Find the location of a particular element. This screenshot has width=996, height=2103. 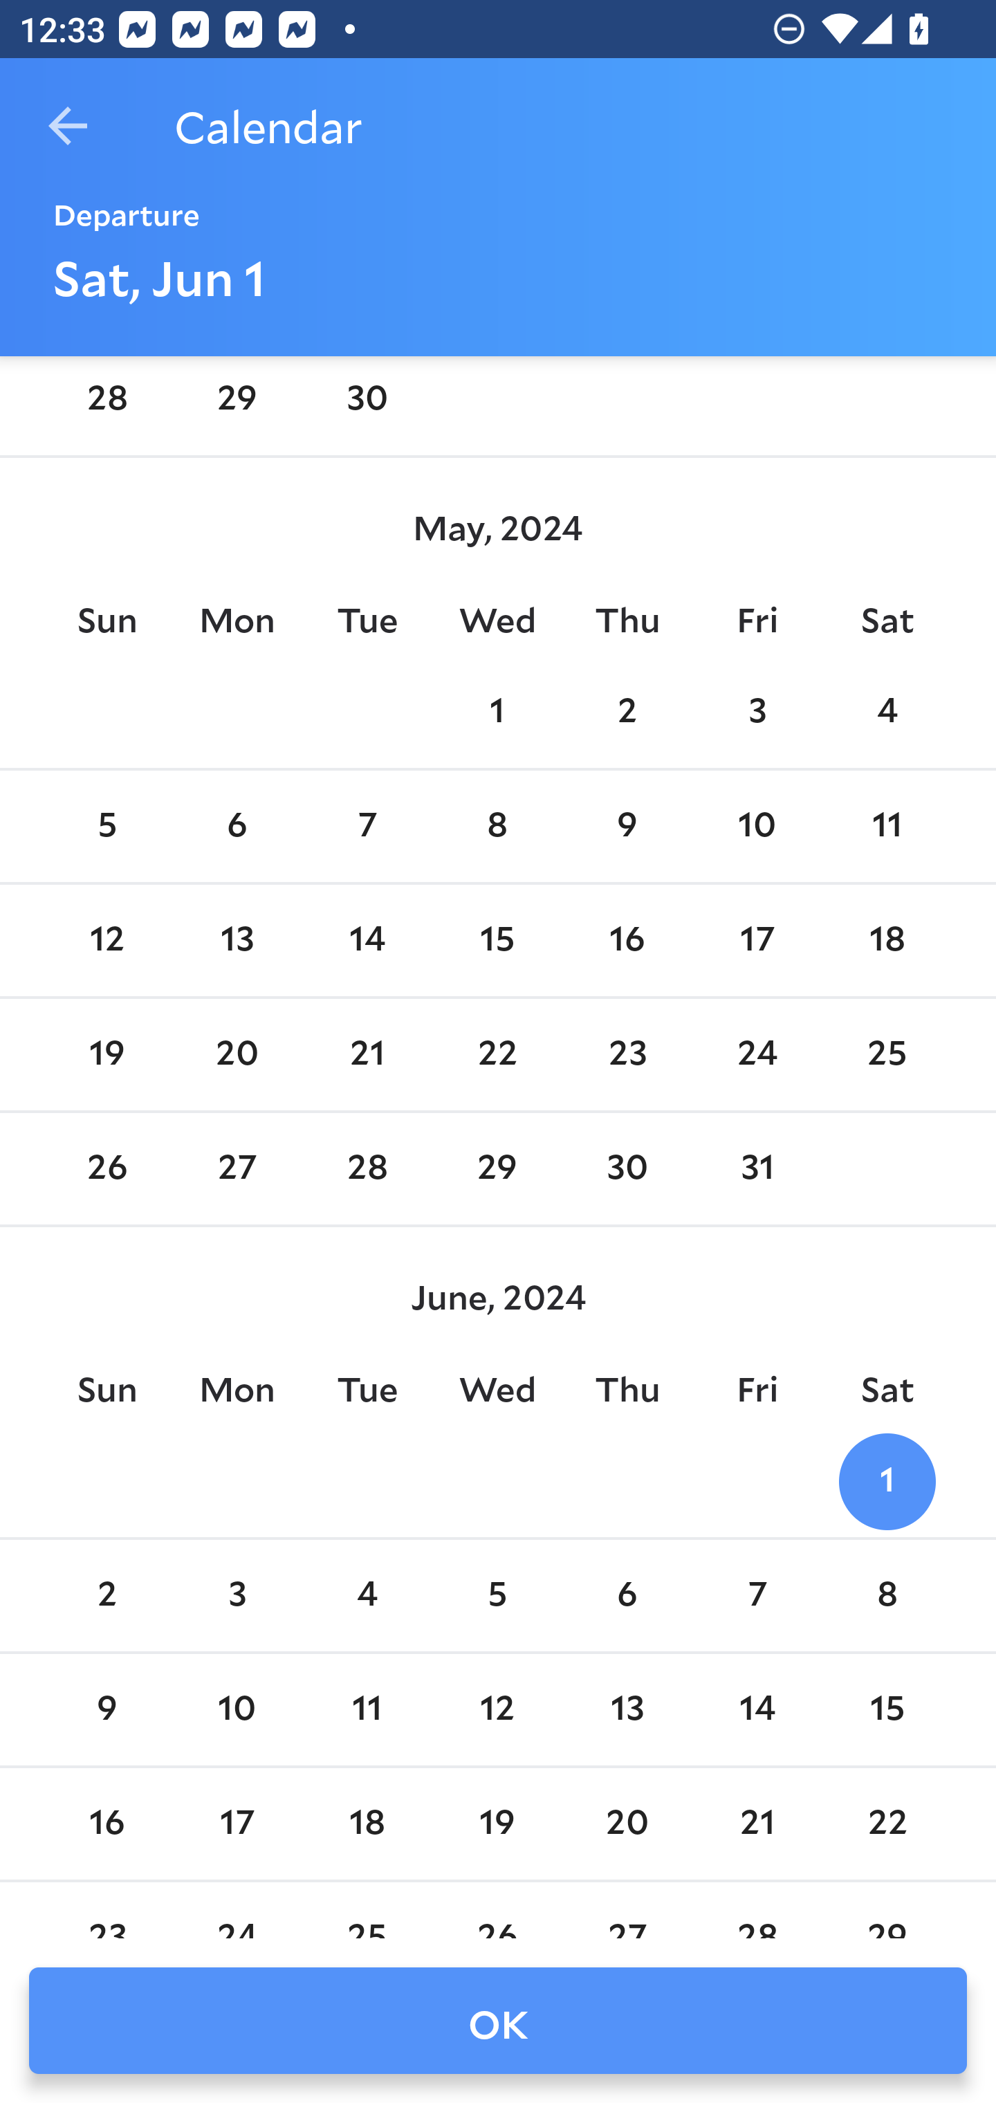

27 is located at coordinates (237, 1169).